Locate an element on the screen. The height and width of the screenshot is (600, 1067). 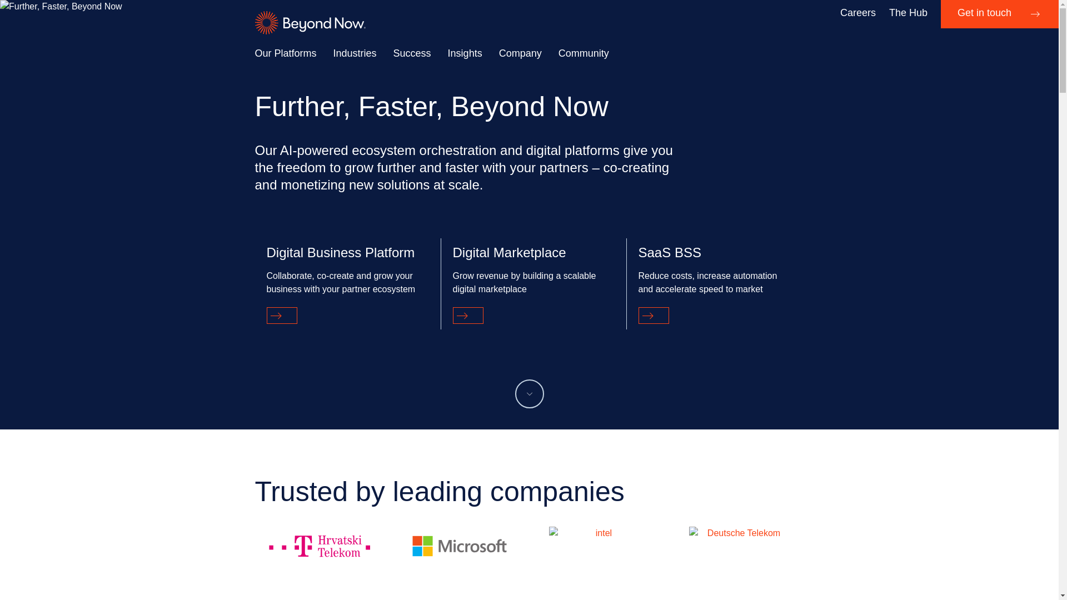
Industries is located at coordinates (355, 53).